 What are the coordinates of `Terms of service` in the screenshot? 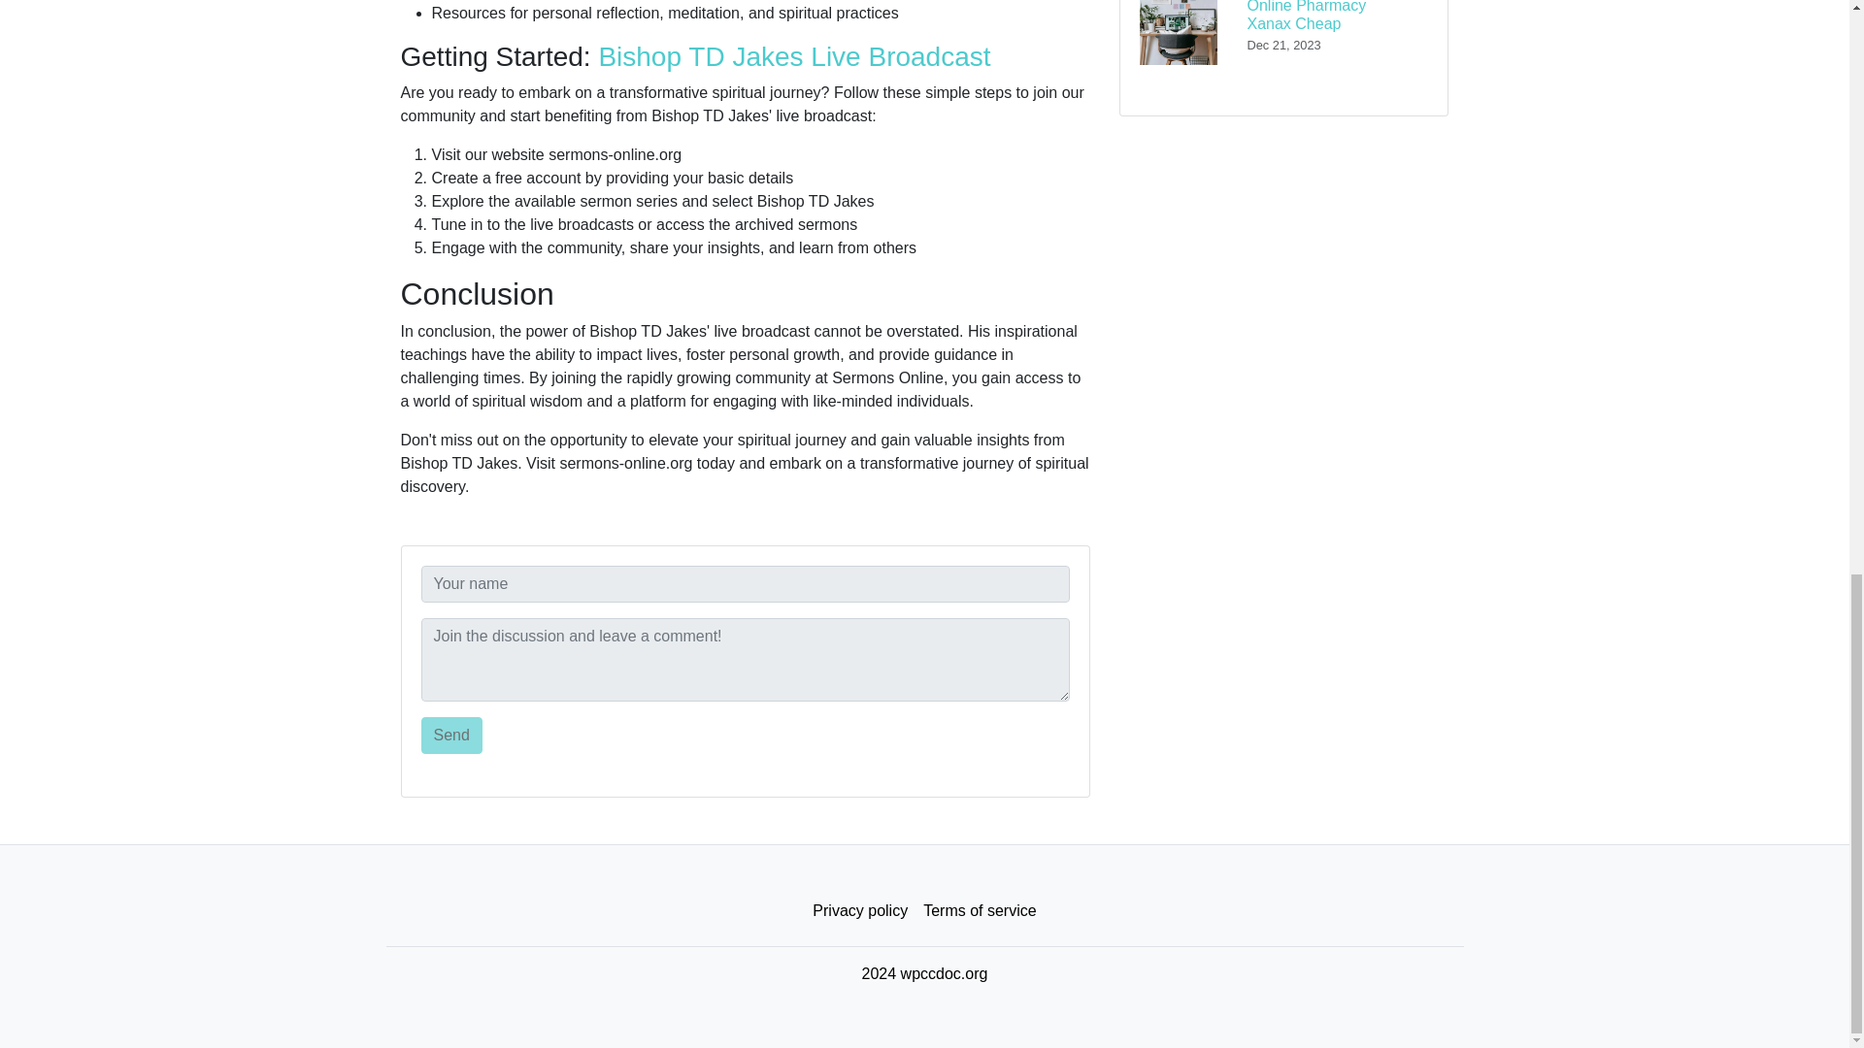 It's located at (979, 911).